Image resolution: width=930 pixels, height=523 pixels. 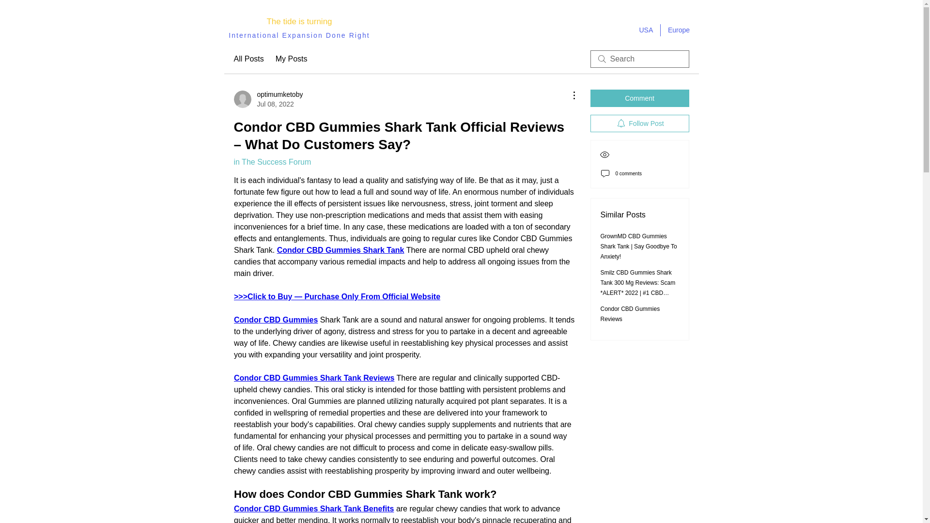 What do you see at coordinates (268, 99) in the screenshot?
I see `Condor CBD Gummies Shark Tank Reviews` at bounding box center [268, 99].